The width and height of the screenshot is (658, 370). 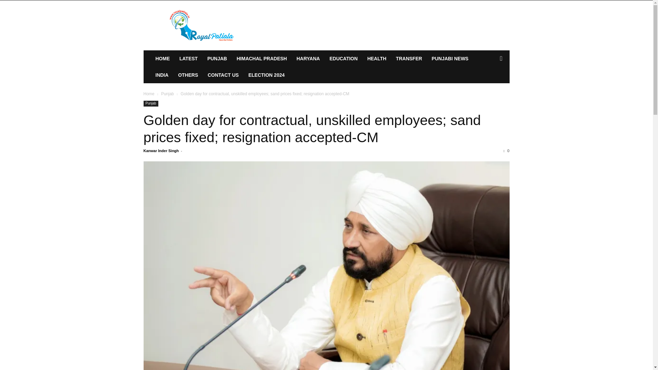 I want to click on View all posts in Punjab, so click(x=167, y=94).